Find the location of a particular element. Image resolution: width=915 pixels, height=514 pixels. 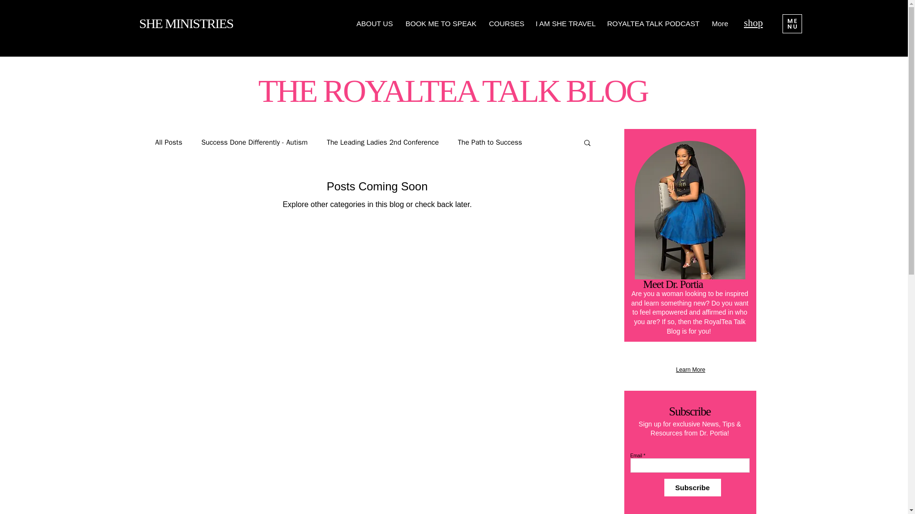

shop is located at coordinates (753, 23).